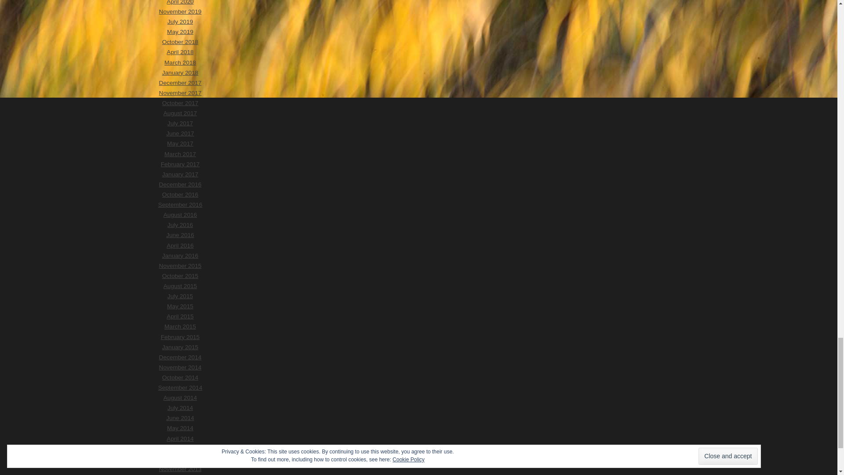  I want to click on April 2020, so click(179, 2).